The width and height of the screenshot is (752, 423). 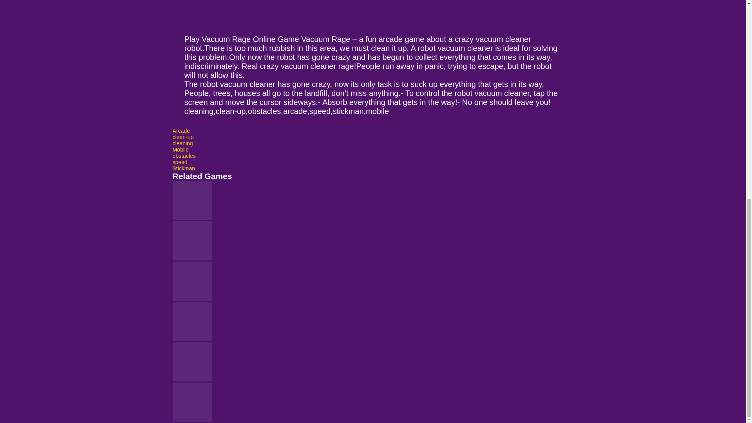 I want to click on cleaning, so click(x=182, y=143).